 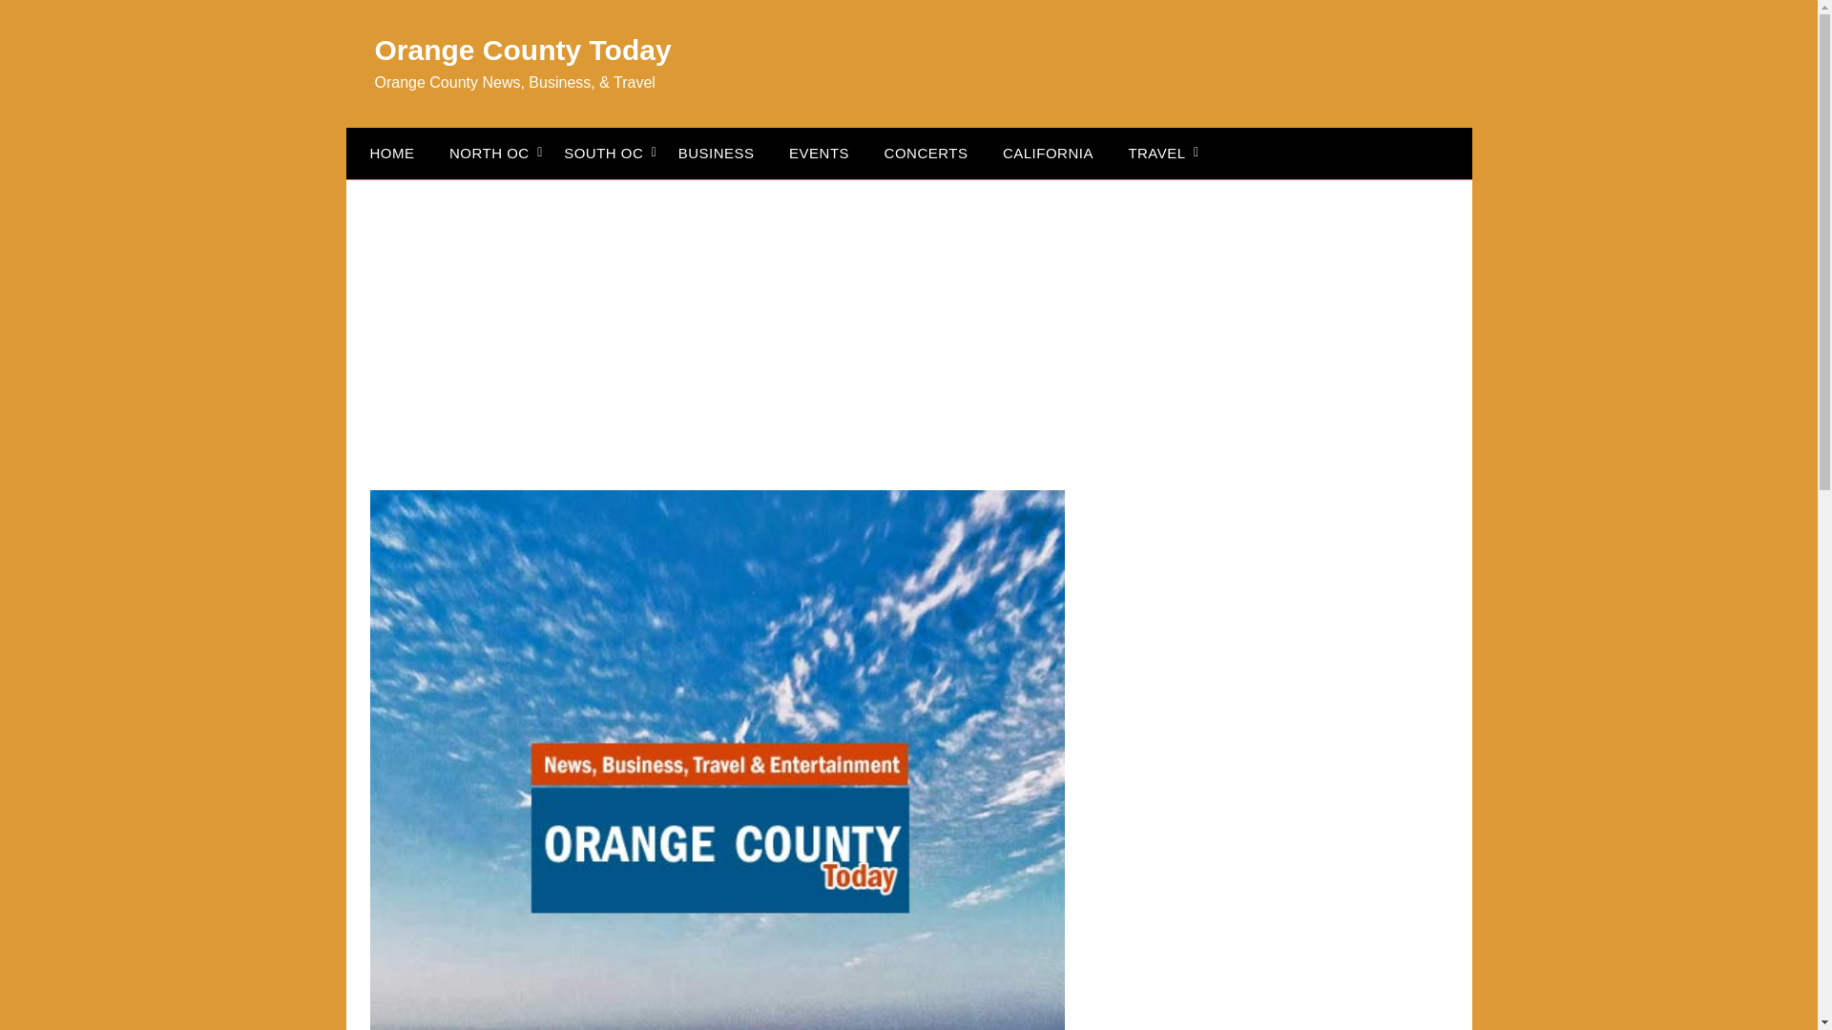 What do you see at coordinates (521, 50) in the screenshot?
I see `Orange County Today` at bounding box center [521, 50].